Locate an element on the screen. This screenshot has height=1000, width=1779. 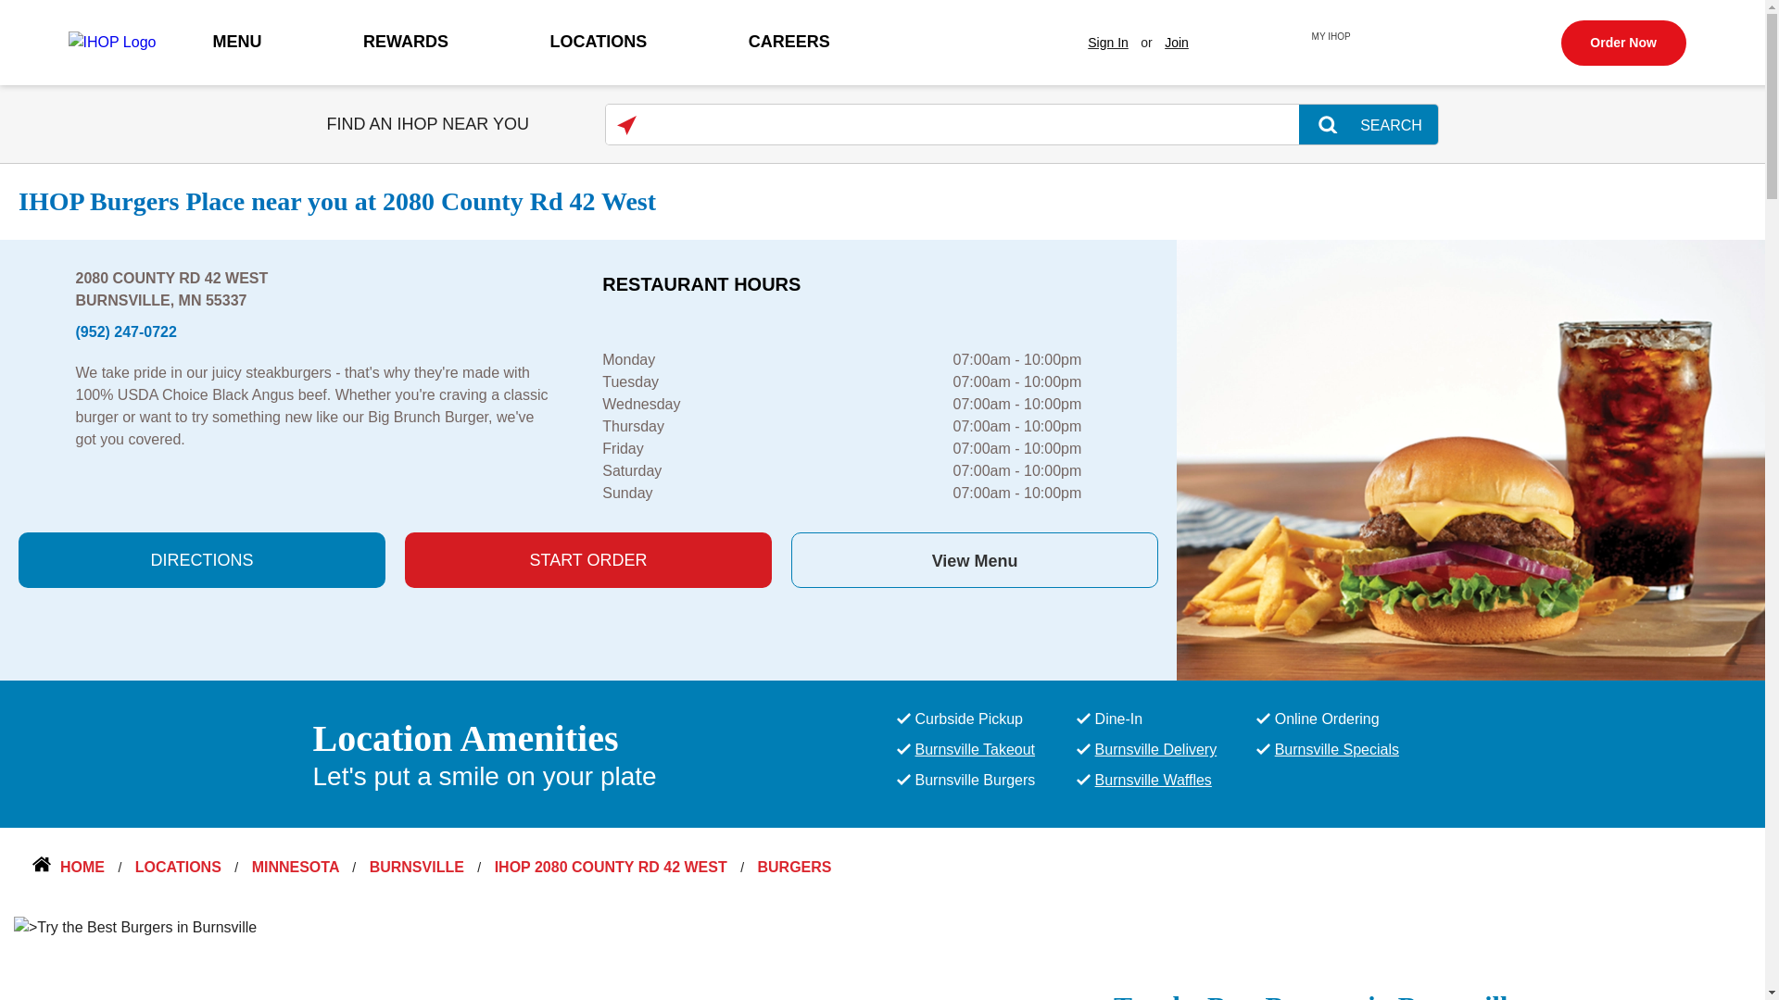
Burnsville Specials is located at coordinates (1336, 749).